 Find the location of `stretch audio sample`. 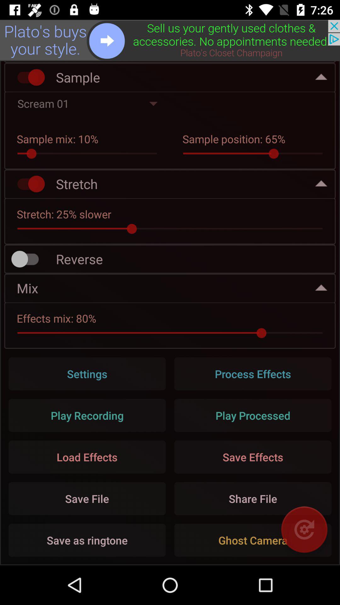

stretch audio sample is located at coordinates (28, 184).